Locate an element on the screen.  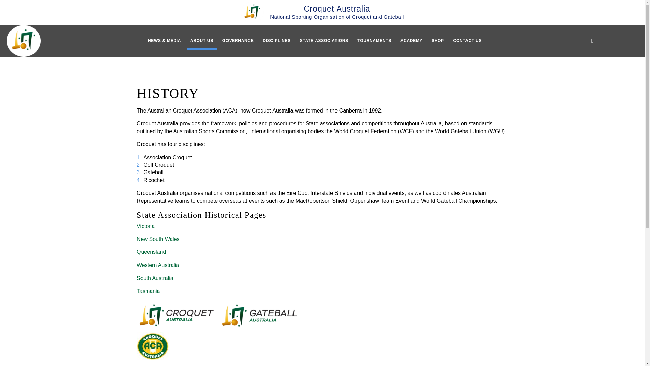
Croquet Australia is located at coordinates (23, 41).